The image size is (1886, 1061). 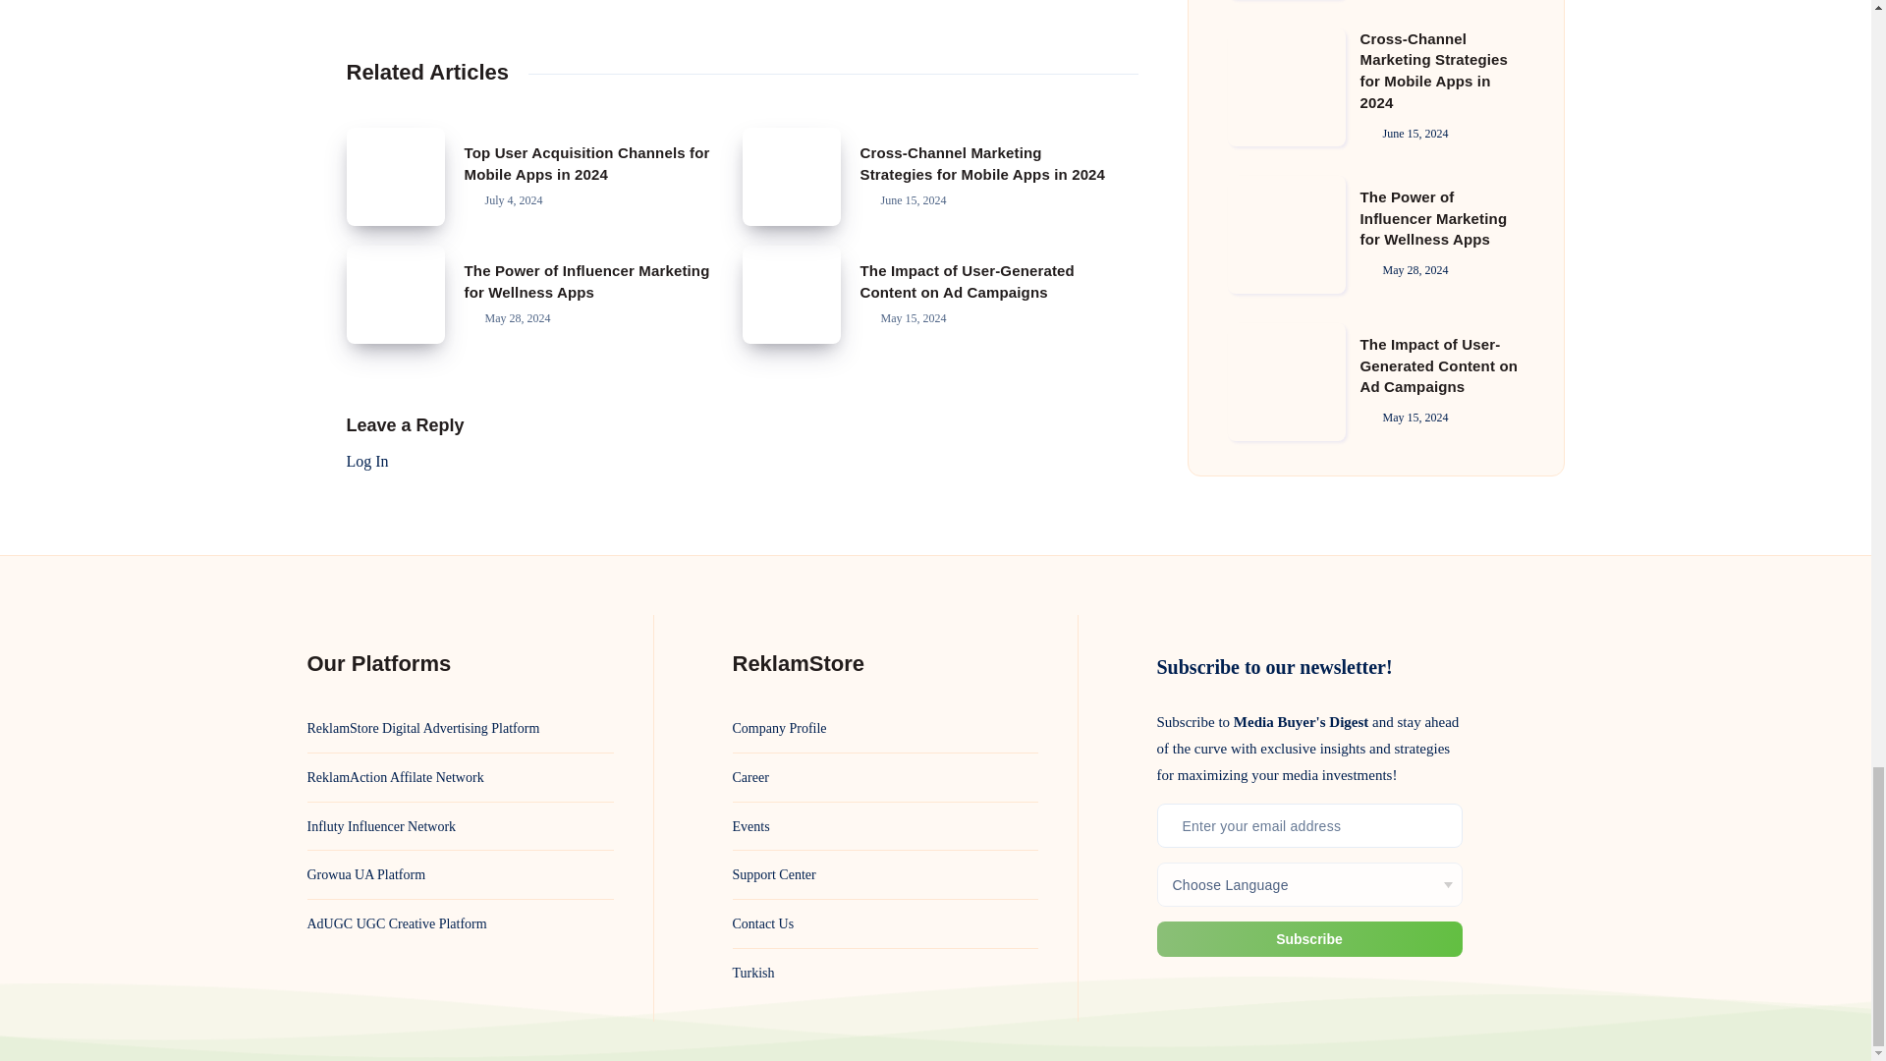 I want to click on The Impact of User-Generated Content on Ad Campaigns, so click(x=792, y=294).